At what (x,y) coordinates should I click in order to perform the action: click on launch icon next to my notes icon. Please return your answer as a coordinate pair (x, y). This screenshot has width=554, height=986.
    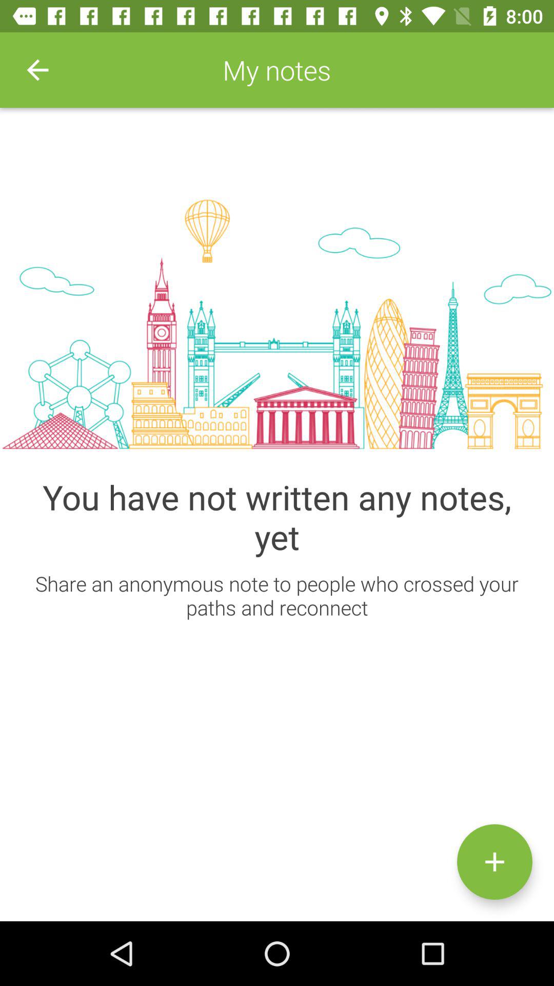
    Looking at the image, I should click on (37, 70).